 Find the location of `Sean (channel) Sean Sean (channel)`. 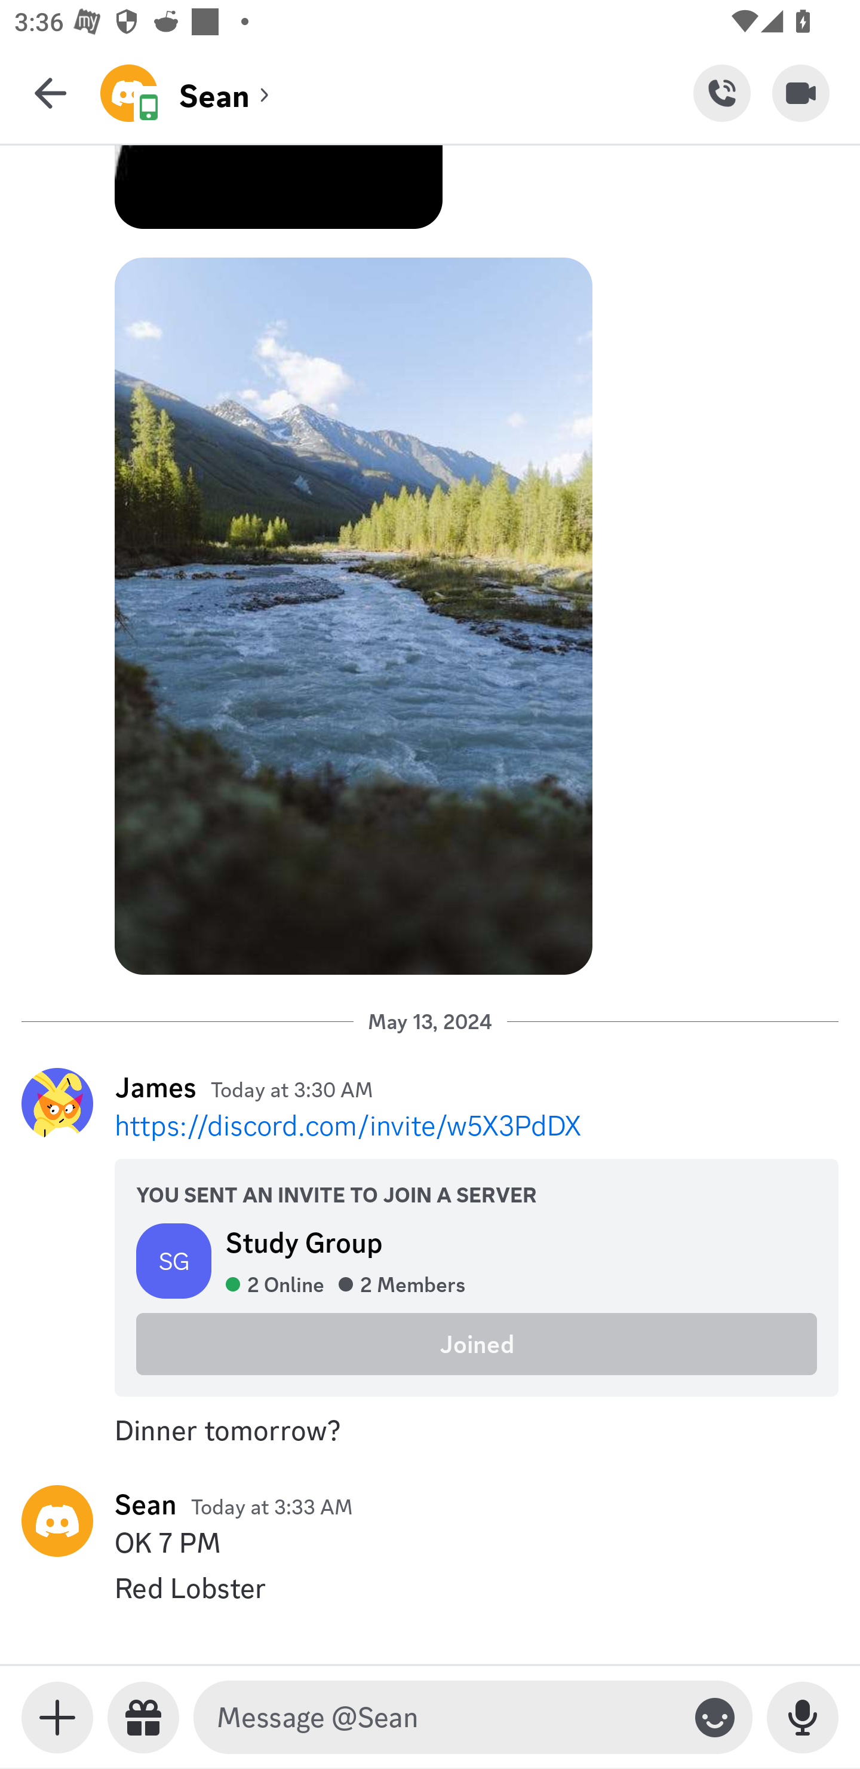

Sean (channel) Sean Sean (channel) is located at coordinates (397, 93).